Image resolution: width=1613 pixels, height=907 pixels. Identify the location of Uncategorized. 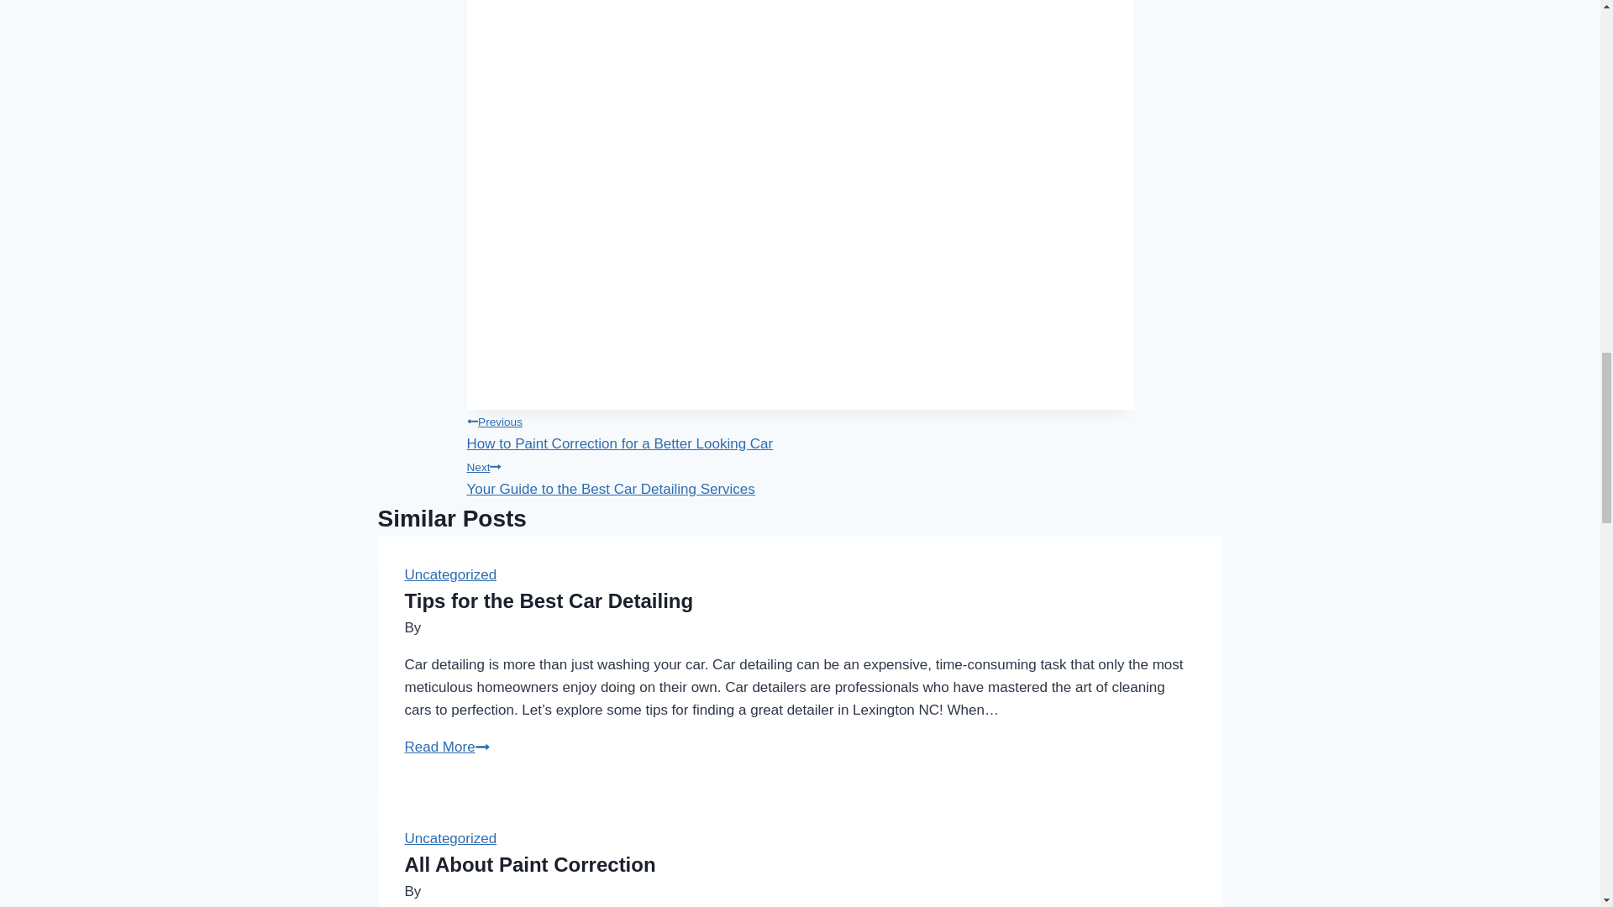
(549, 601).